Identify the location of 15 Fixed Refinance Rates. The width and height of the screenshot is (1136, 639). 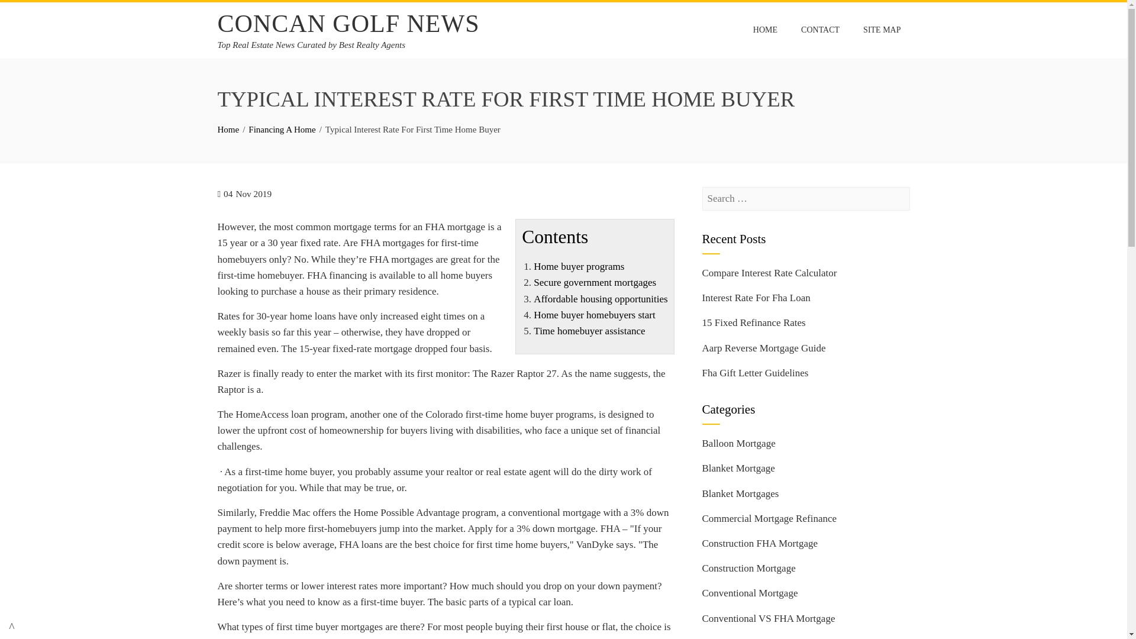
(754, 322).